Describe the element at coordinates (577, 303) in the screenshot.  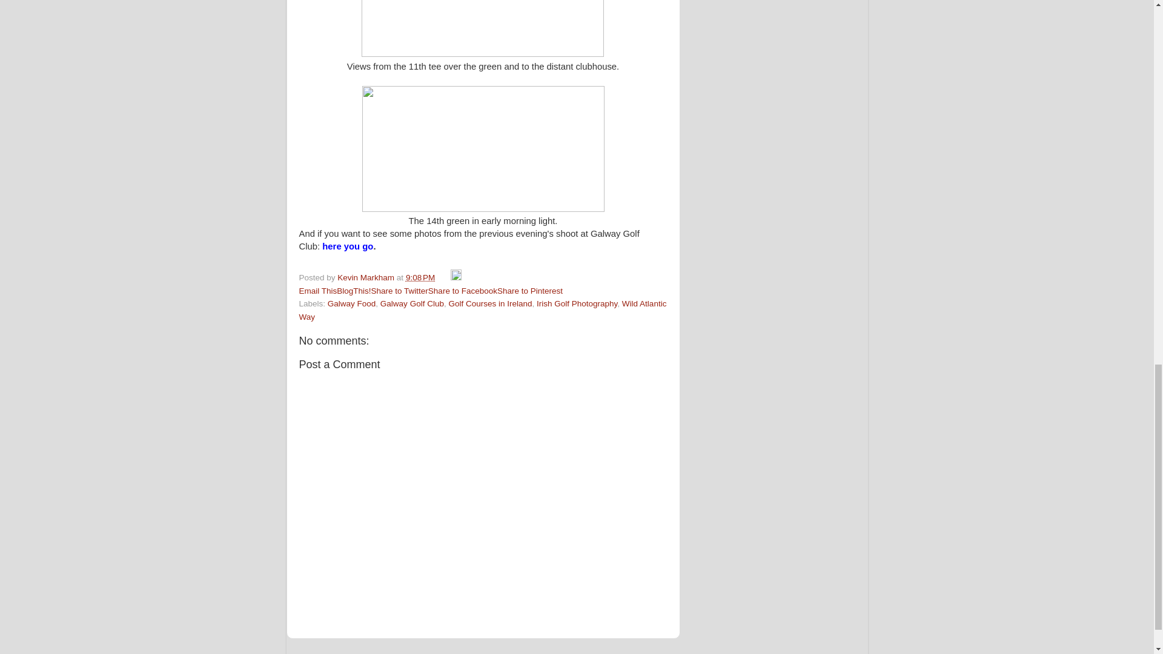
I see `Irish Golf Photography` at that location.